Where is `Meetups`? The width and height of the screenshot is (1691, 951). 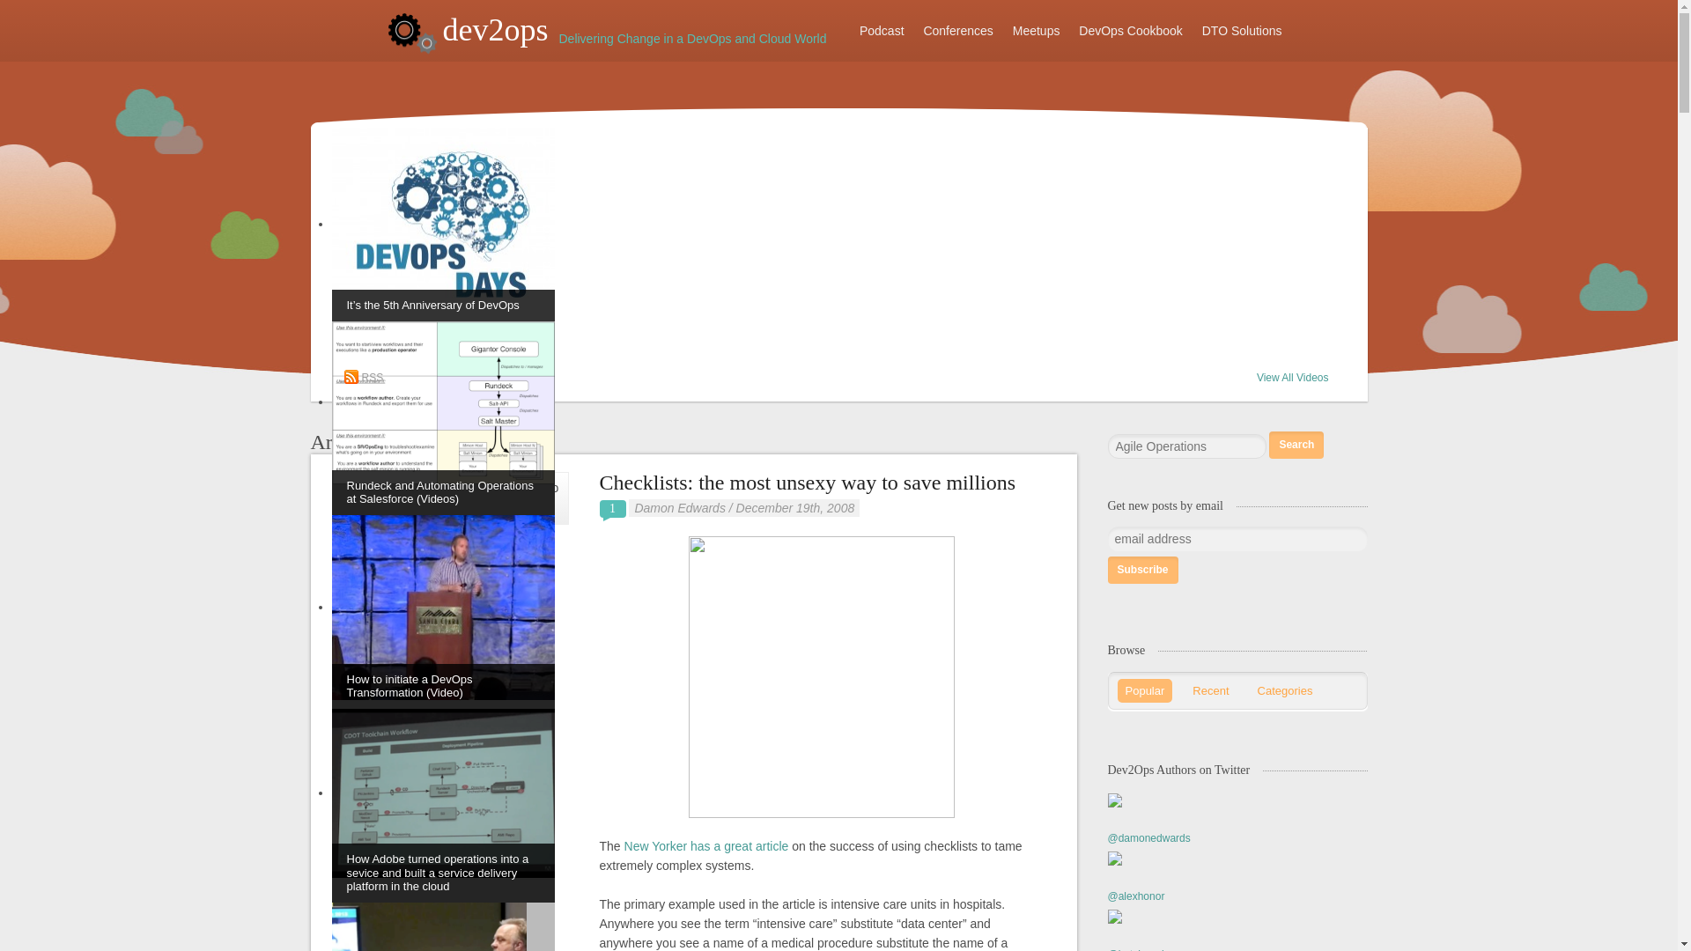
Meetups is located at coordinates (1036, 31).